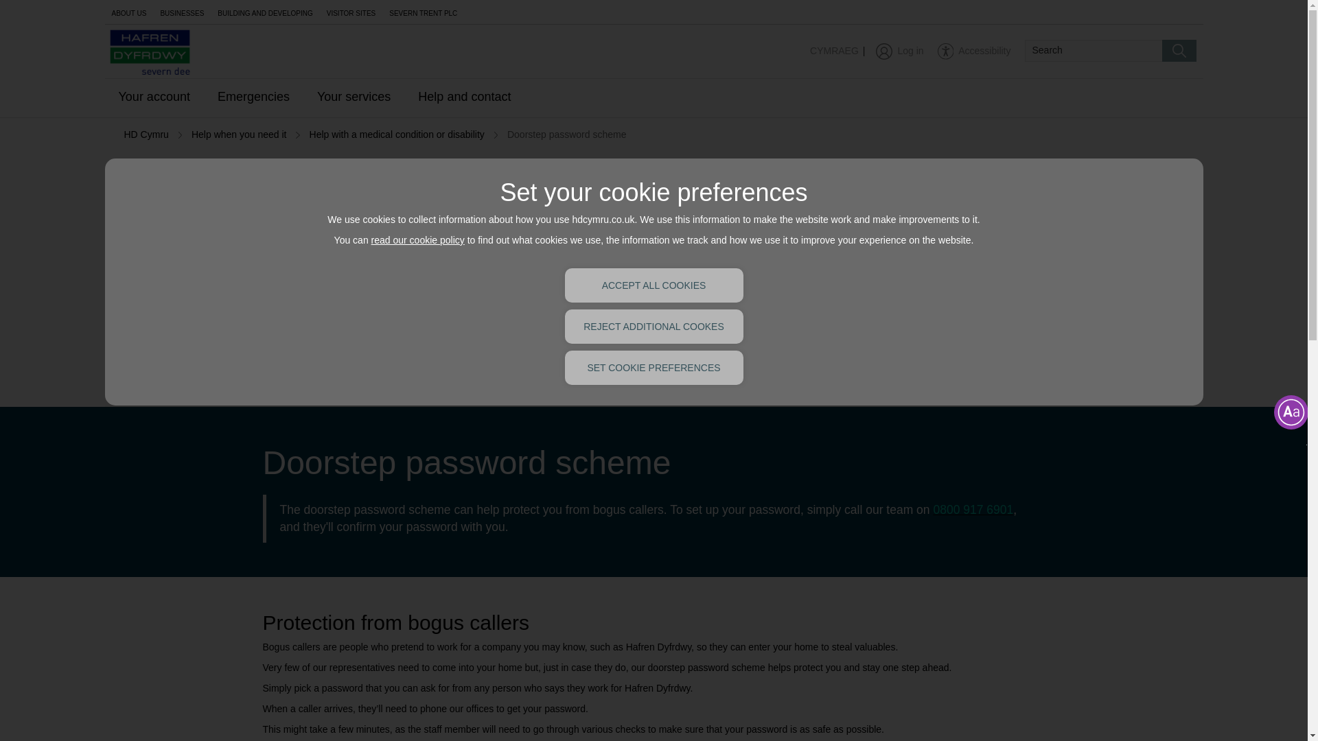 This screenshot has width=1318, height=741. What do you see at coordinates (181, 12) in the screenshot?
I see `BUSINESSES` at bounding box center [181, 12].